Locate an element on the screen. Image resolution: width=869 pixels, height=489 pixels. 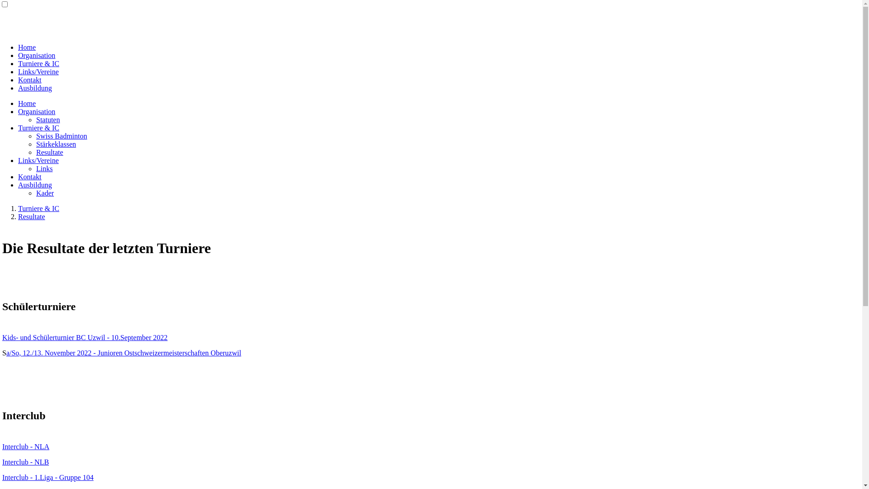
Ausbildung is located at coordinates (35, 88).